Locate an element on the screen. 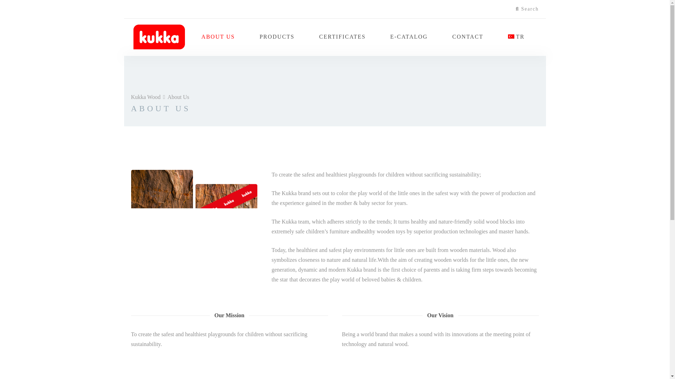 This screenshot has width=675, height=379. Go to Kukka Wood. is located at coordinates (146, 97).